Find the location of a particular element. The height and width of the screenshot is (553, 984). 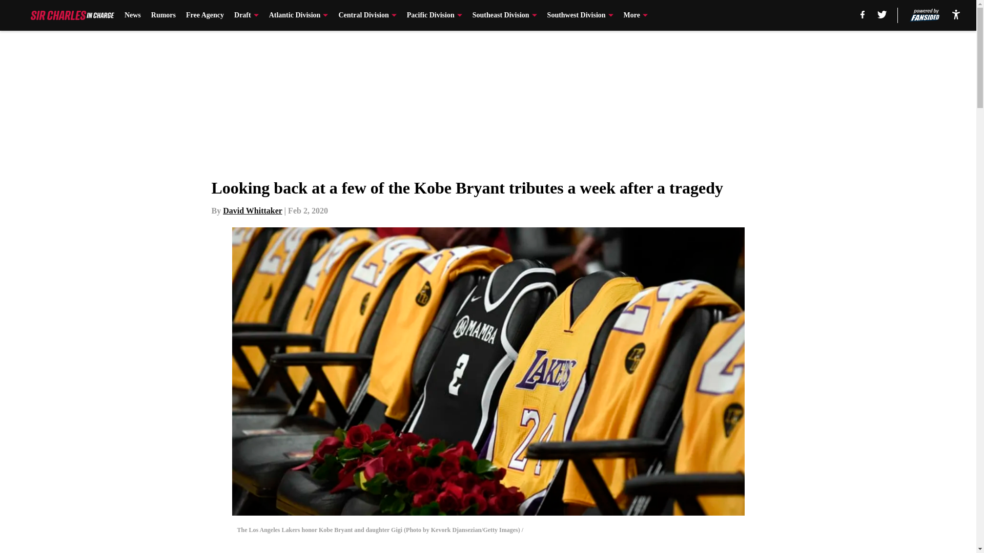

Atlantic Division is located at coordinates (298, 15).